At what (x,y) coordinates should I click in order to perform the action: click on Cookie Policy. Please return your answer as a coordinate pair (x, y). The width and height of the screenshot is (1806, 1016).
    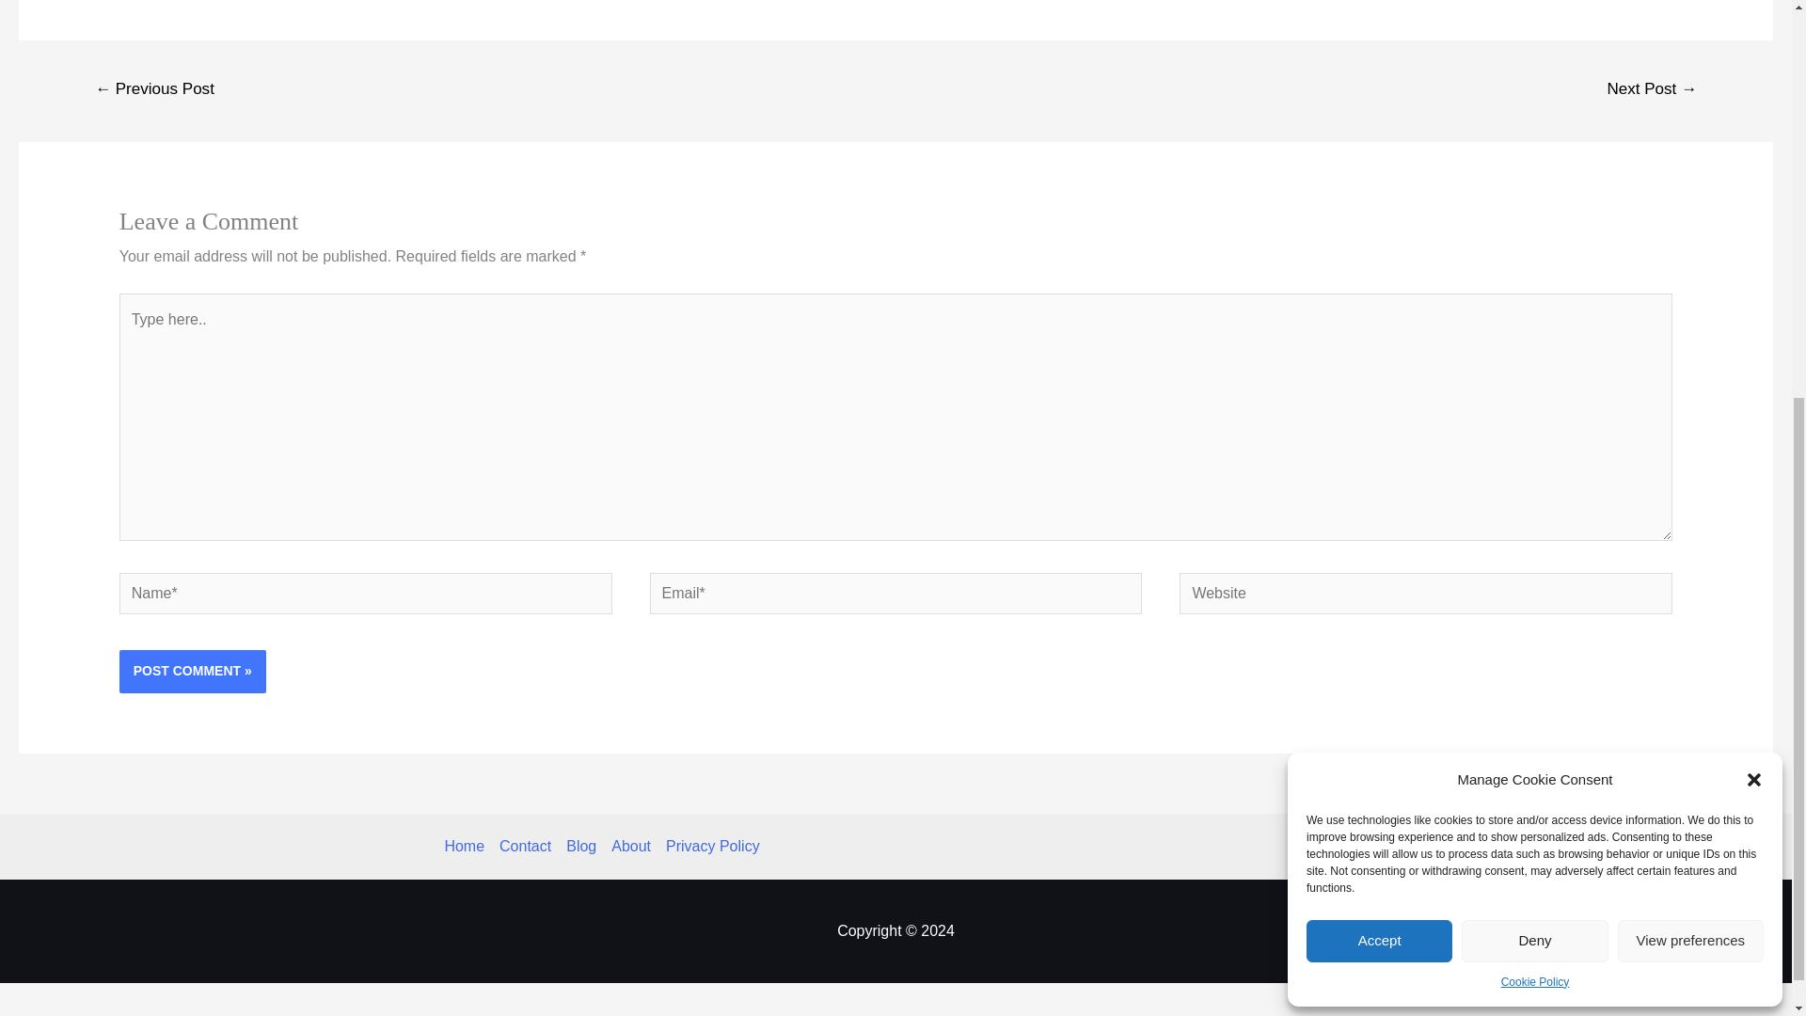
    Looking at the image, I should click on (1535, 312).